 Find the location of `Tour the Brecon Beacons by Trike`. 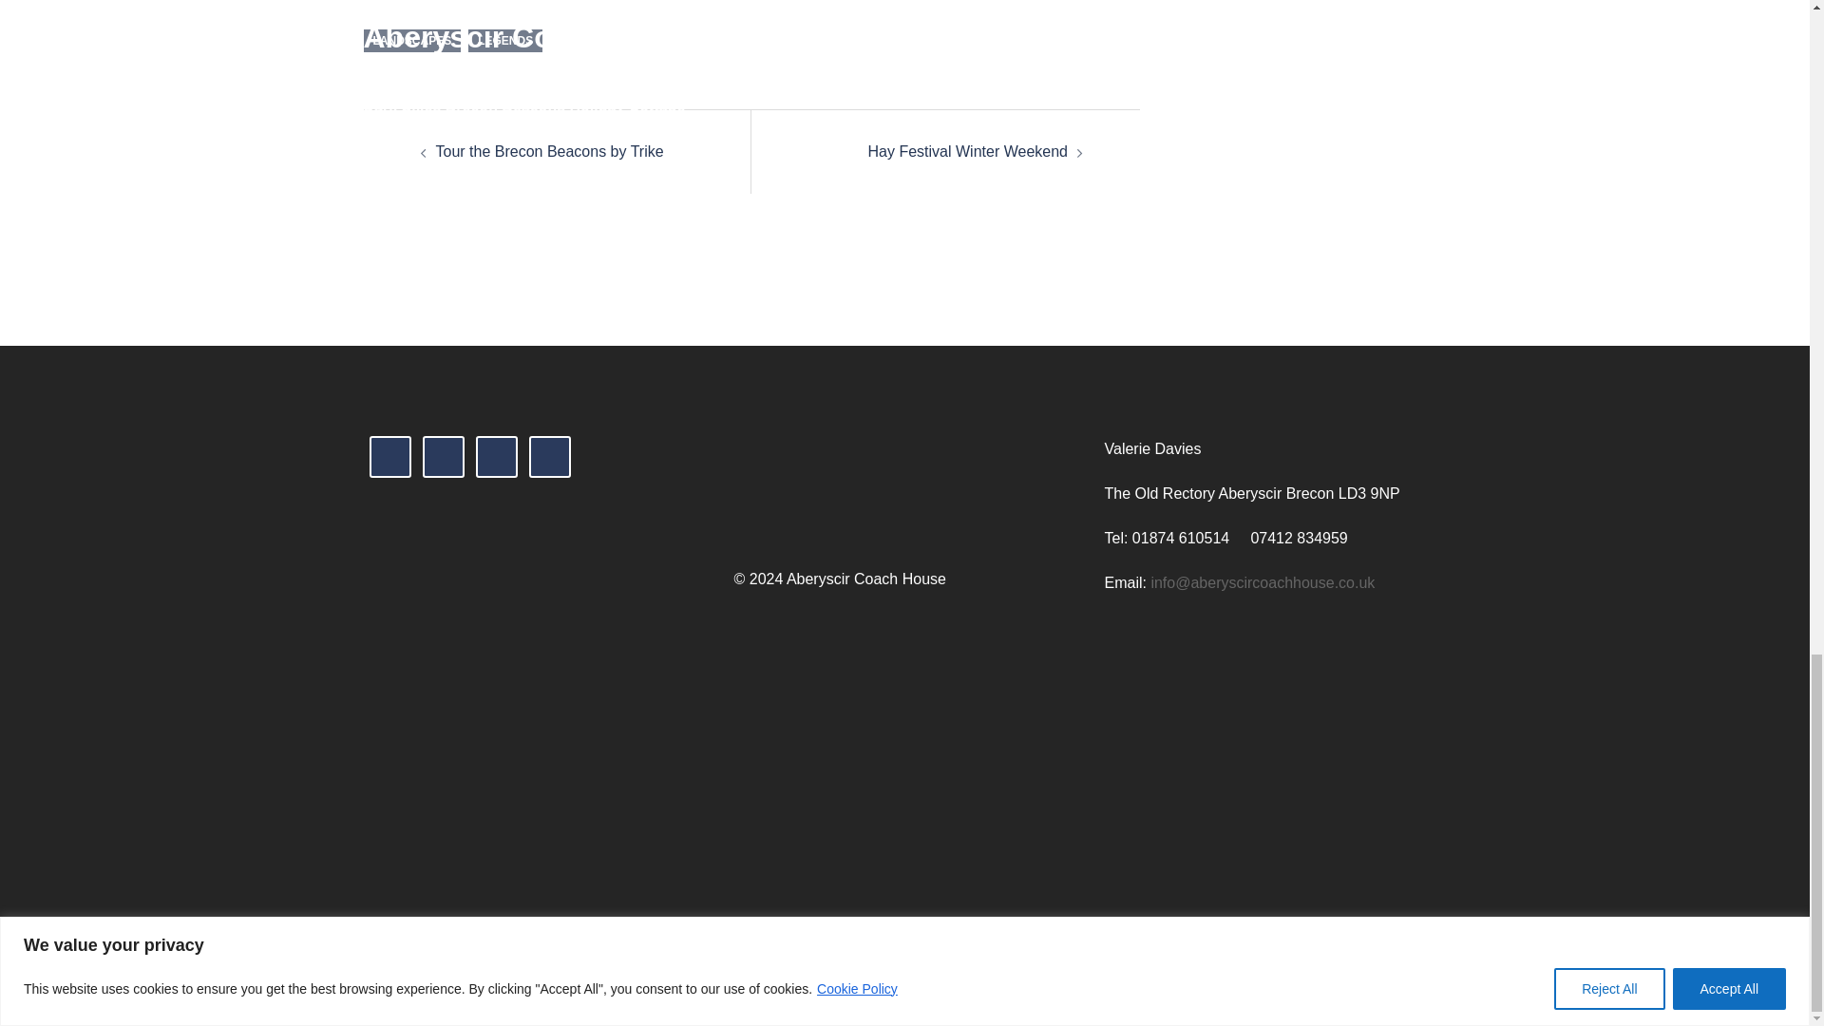

Tour the Brecon Beacons by Trike is located at coordinates (549, 152).